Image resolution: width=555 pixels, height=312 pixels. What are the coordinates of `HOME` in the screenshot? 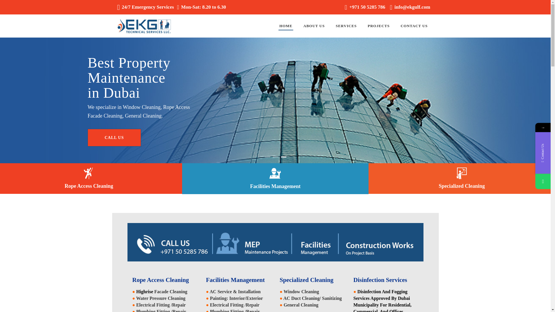 It's located at (286, 26).